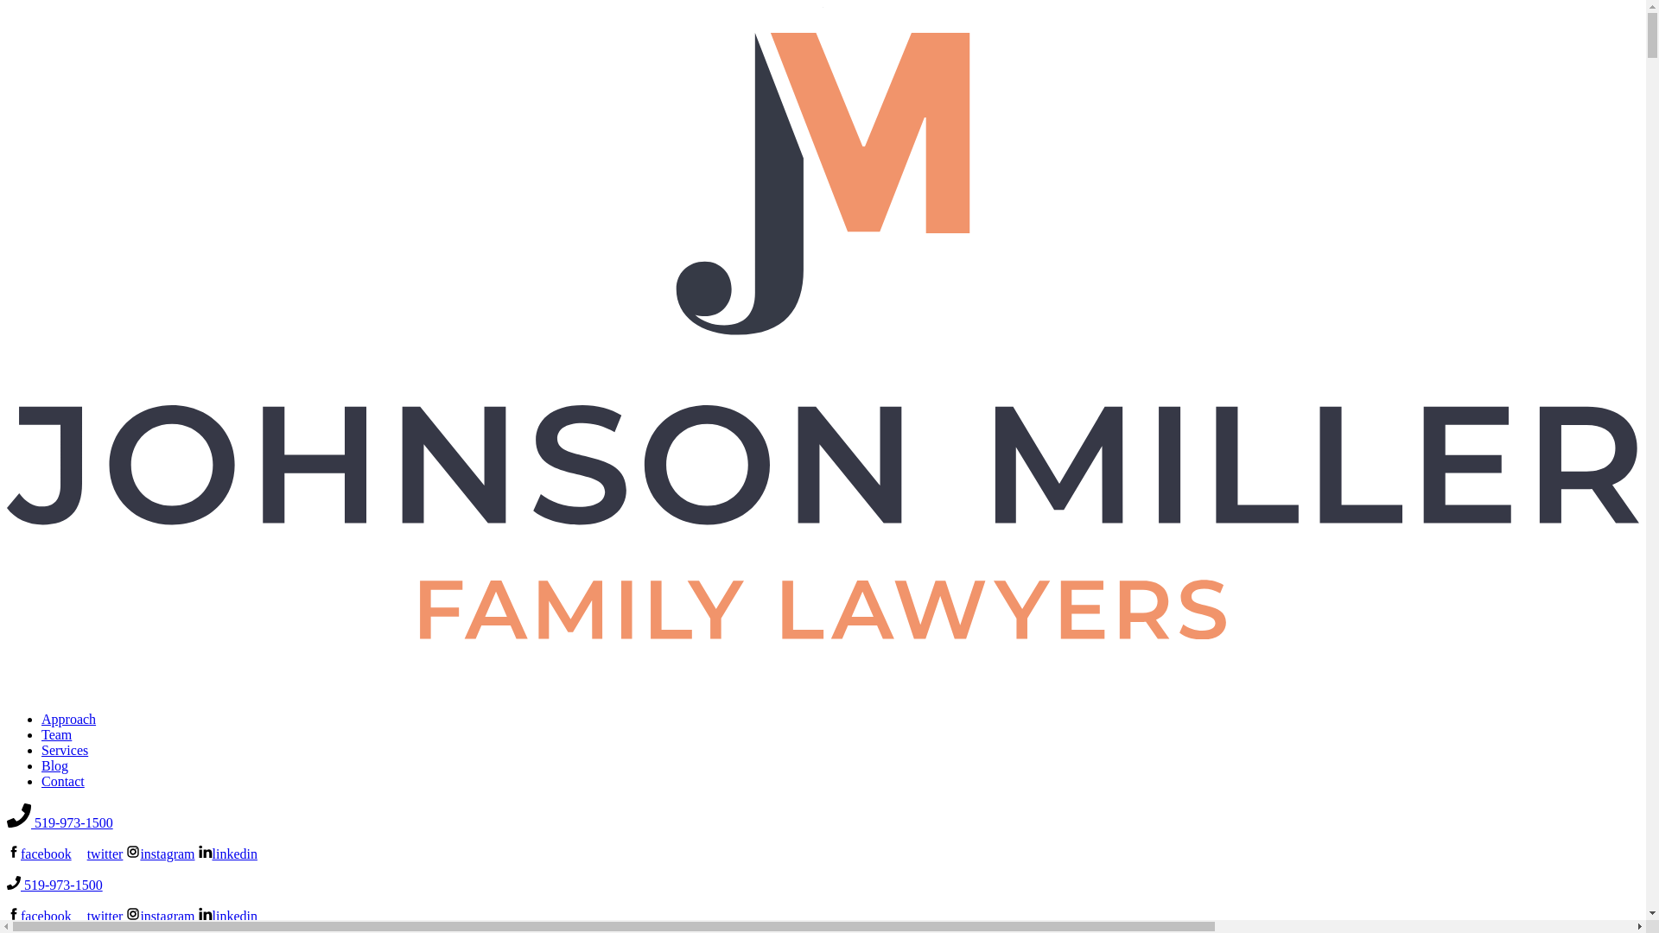 The image size is (1659, 933). I want to click on Services, so click(64, 750).